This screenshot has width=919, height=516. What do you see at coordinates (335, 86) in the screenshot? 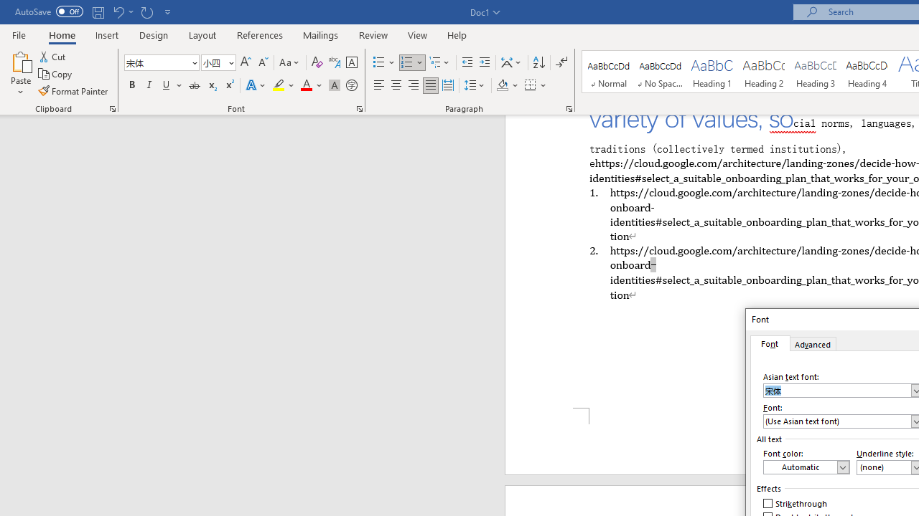
I see `Character Shading` at bounding box center [335, 86].